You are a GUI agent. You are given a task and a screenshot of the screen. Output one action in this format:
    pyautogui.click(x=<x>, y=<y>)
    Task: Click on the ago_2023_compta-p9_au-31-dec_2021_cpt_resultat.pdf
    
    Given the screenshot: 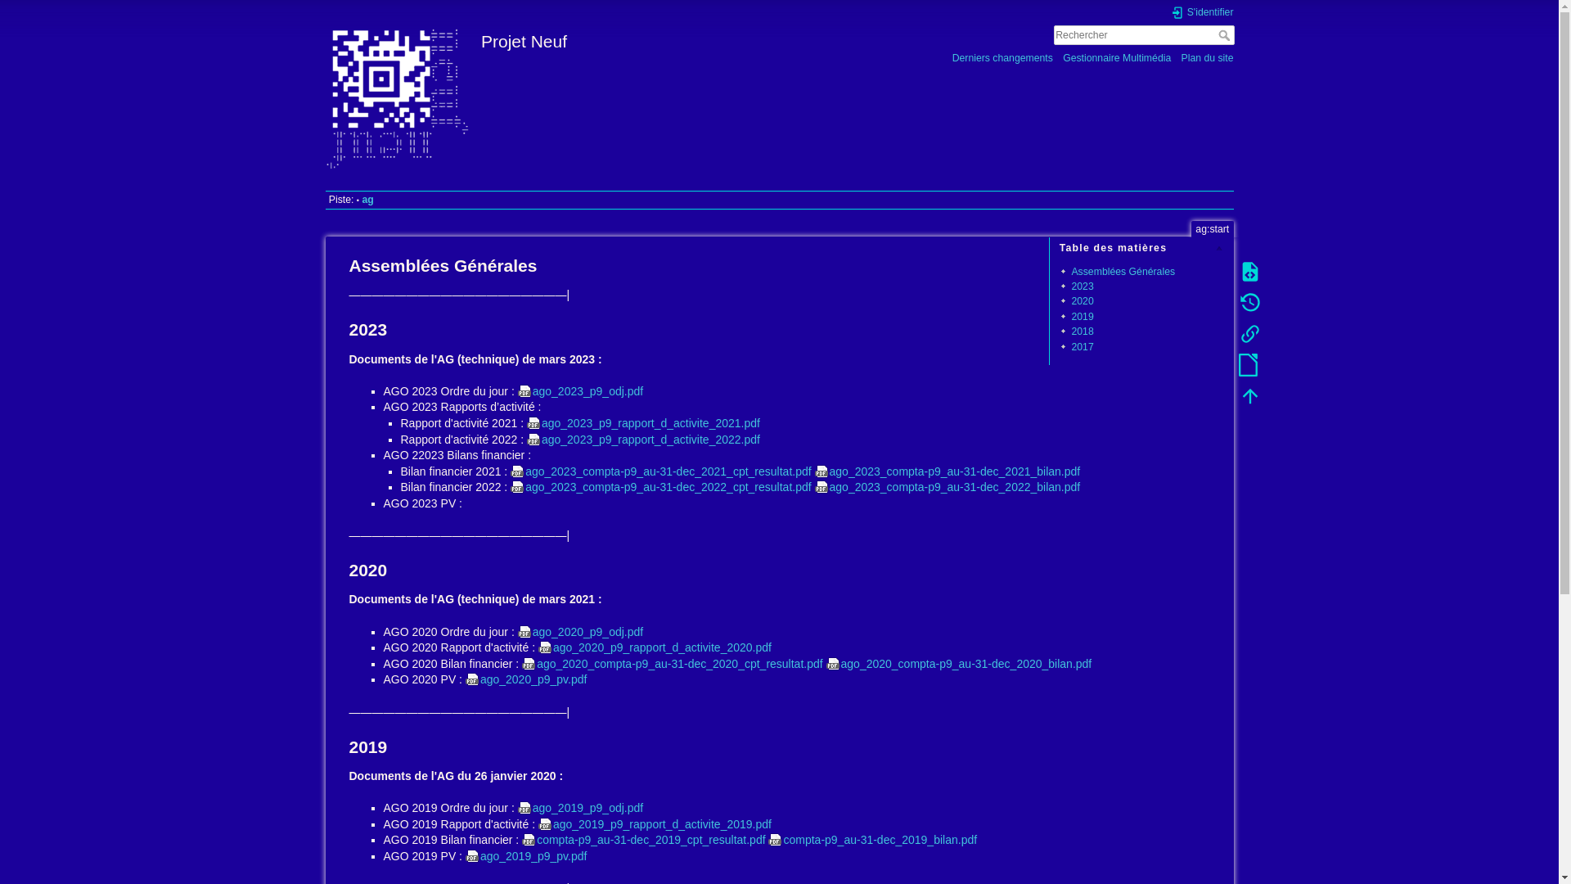 What is the action you would take?
    pyautogui.click(x=661, y=471)
    